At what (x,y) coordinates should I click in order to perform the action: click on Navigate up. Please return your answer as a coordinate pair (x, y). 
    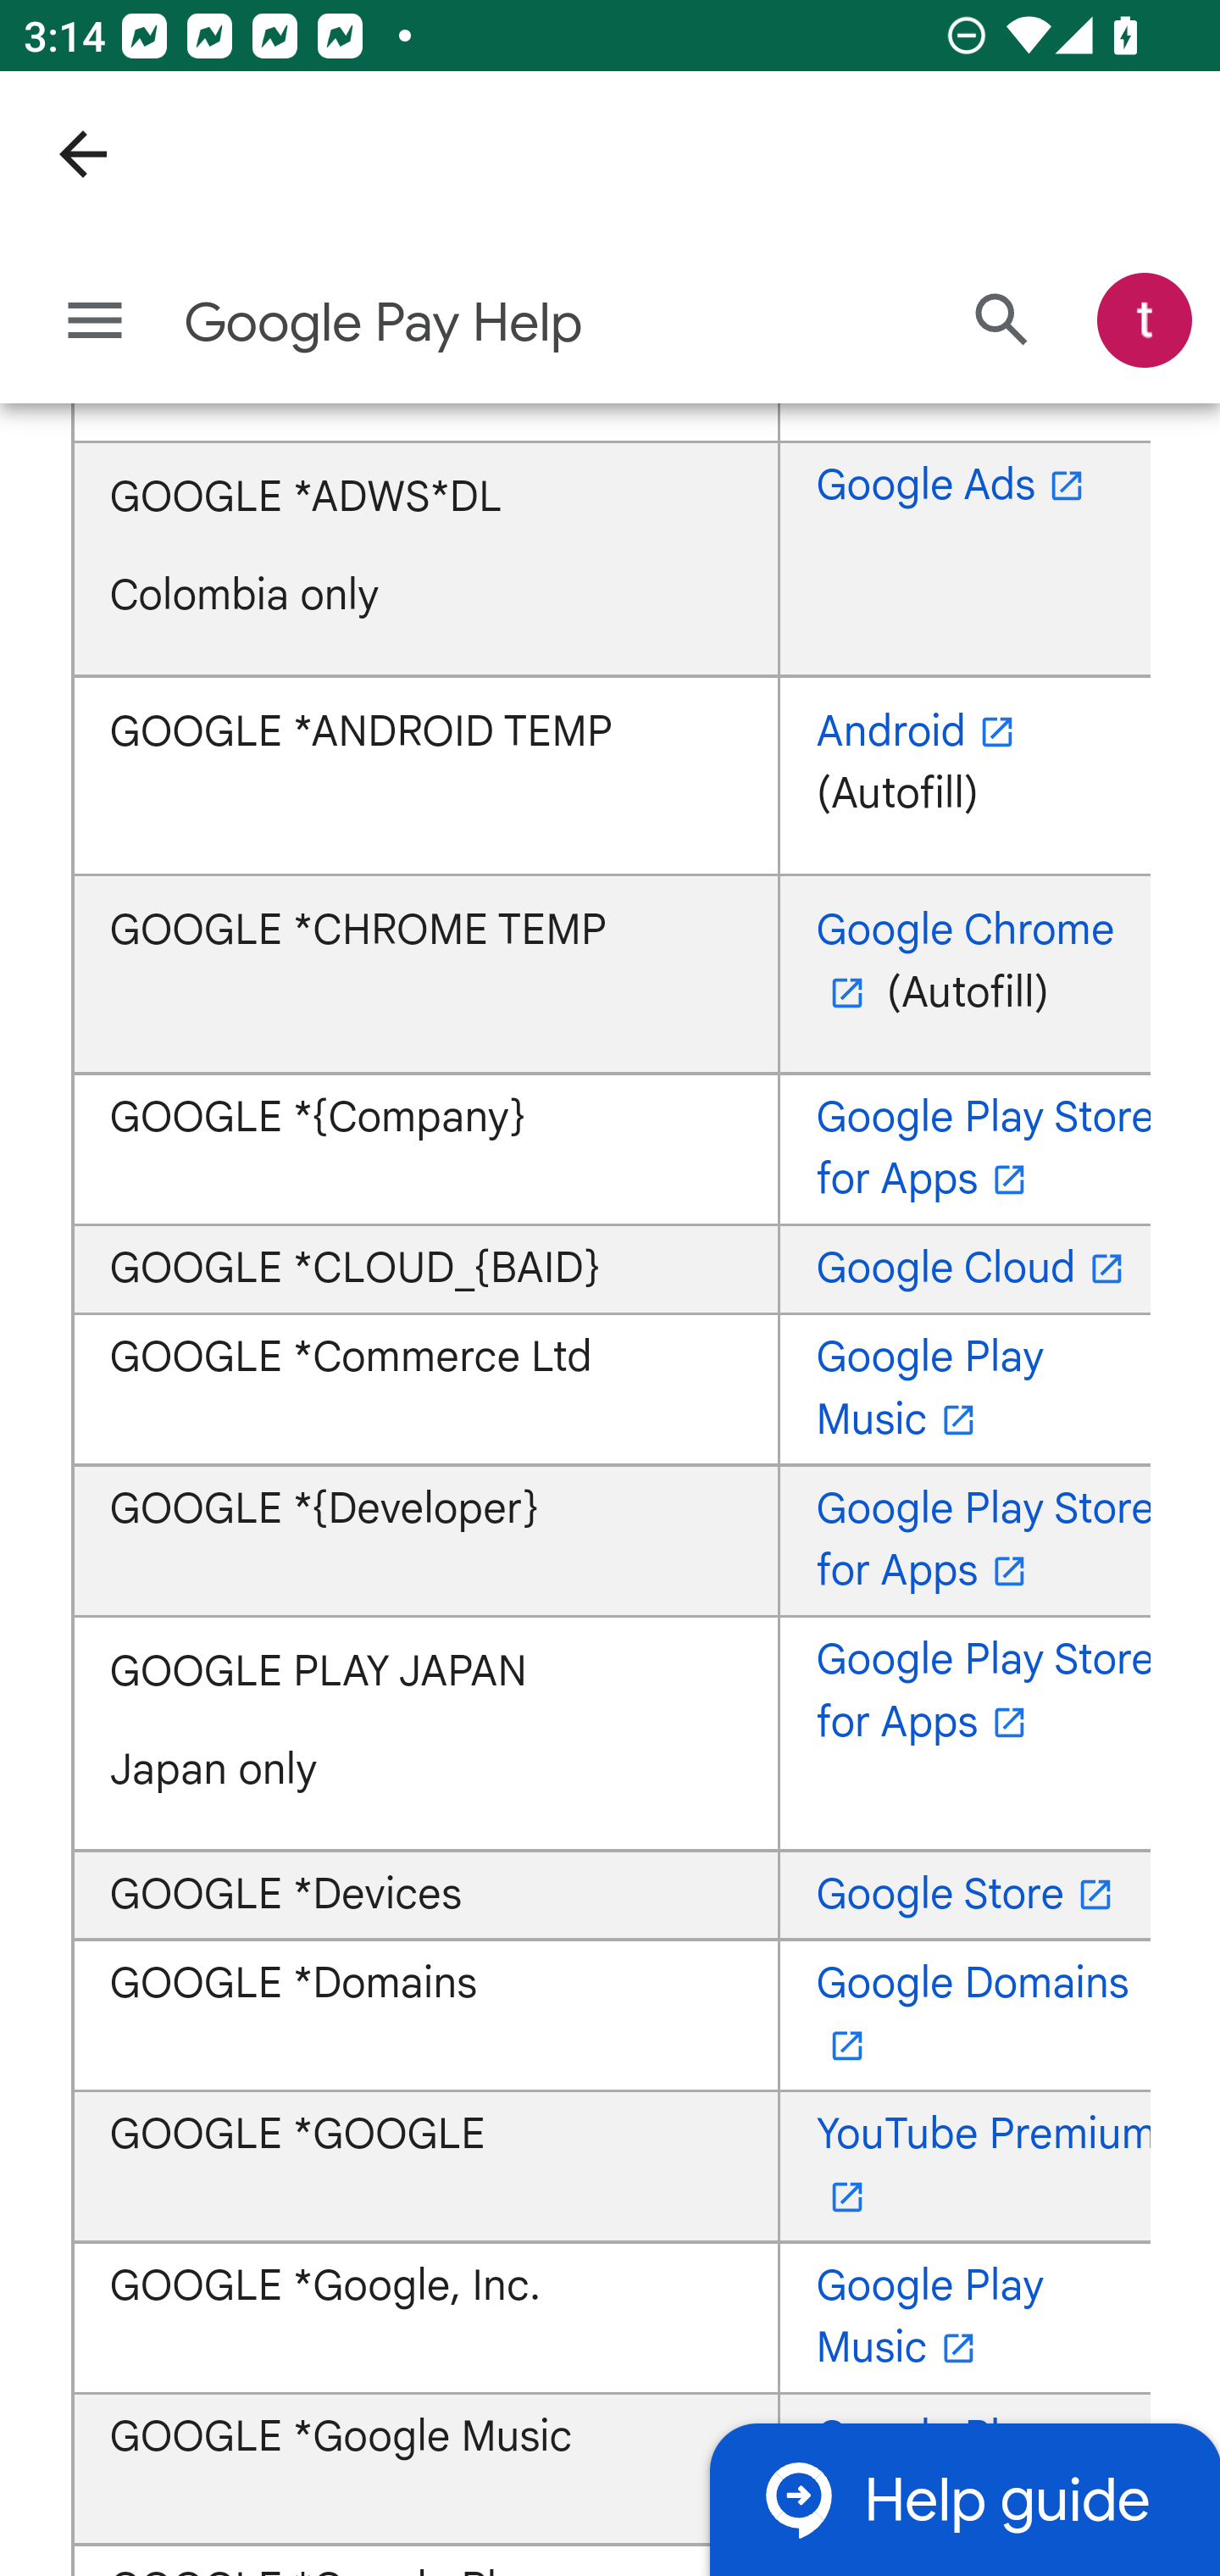
    Looking at the image, I should click on (83, 154).